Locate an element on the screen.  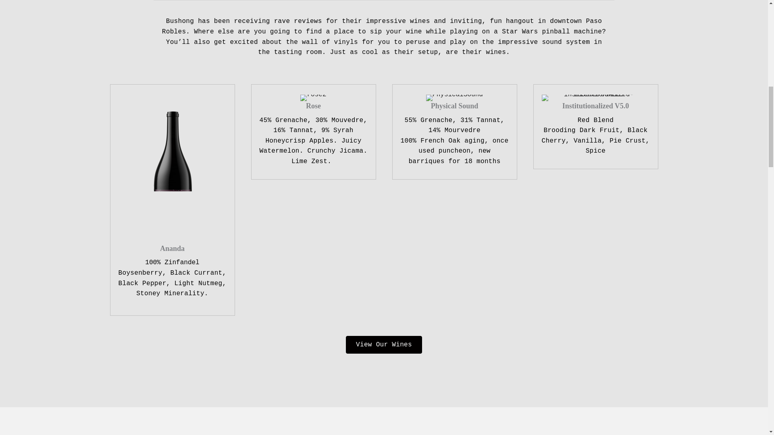
institutionalized-1650987654605 is located at coordinates (596, 97).